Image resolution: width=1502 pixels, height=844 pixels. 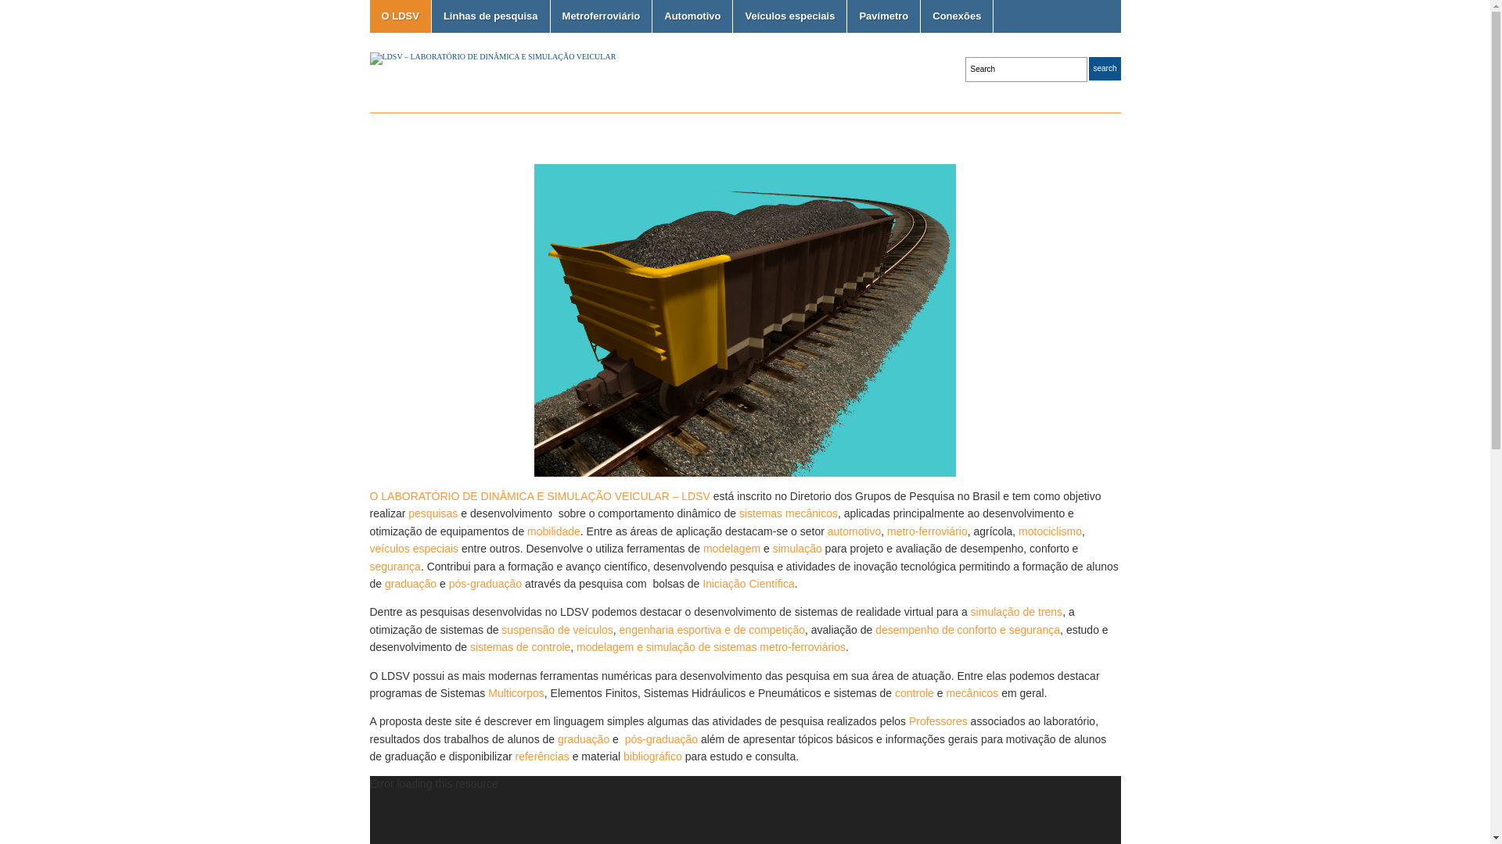 I want to click on sistemas de controle, so click(x=520, y=647).